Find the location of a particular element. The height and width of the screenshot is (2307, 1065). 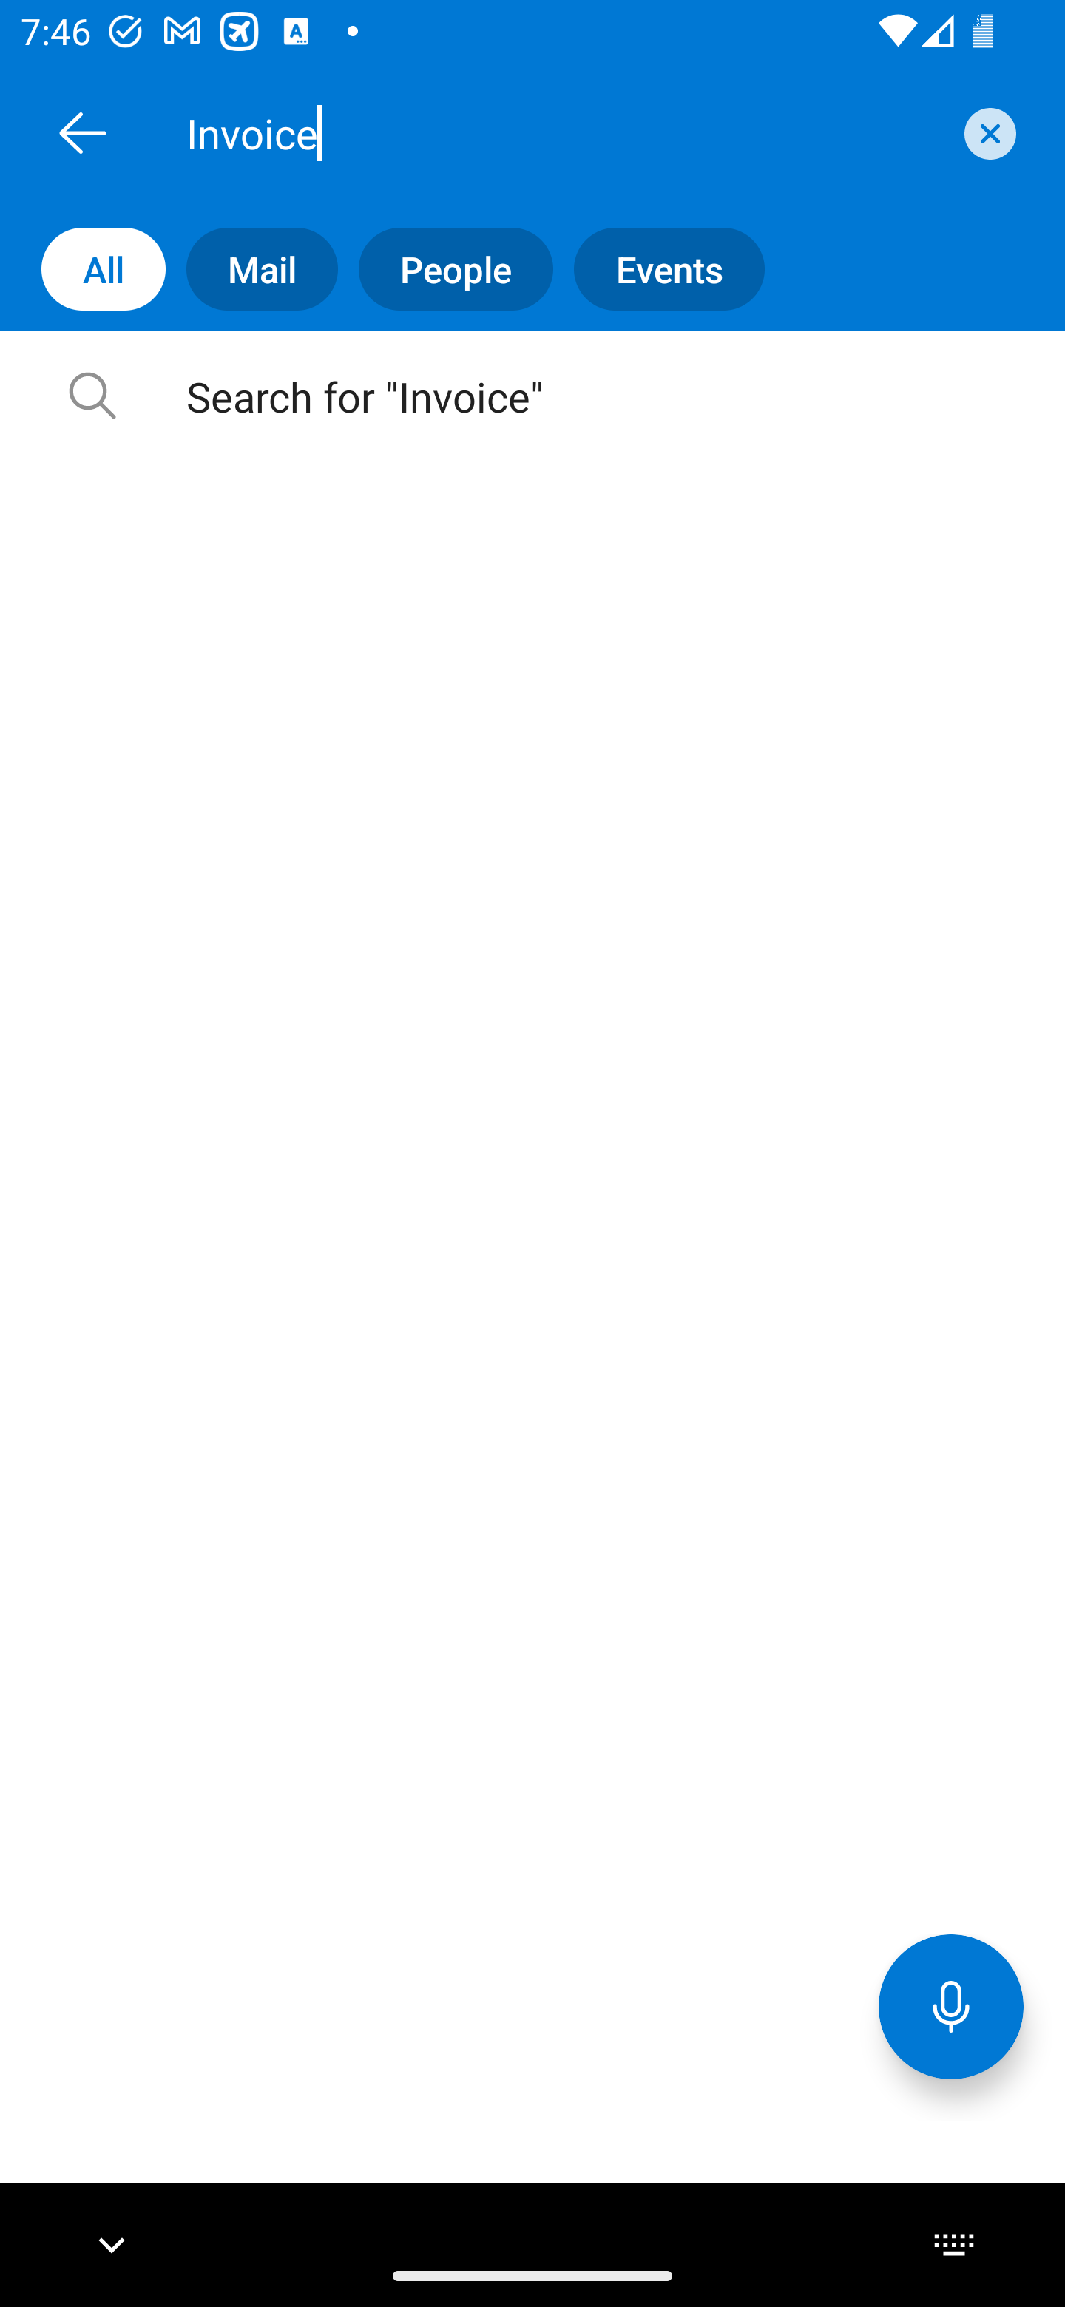

Mail is located at coordinates (251, 269).